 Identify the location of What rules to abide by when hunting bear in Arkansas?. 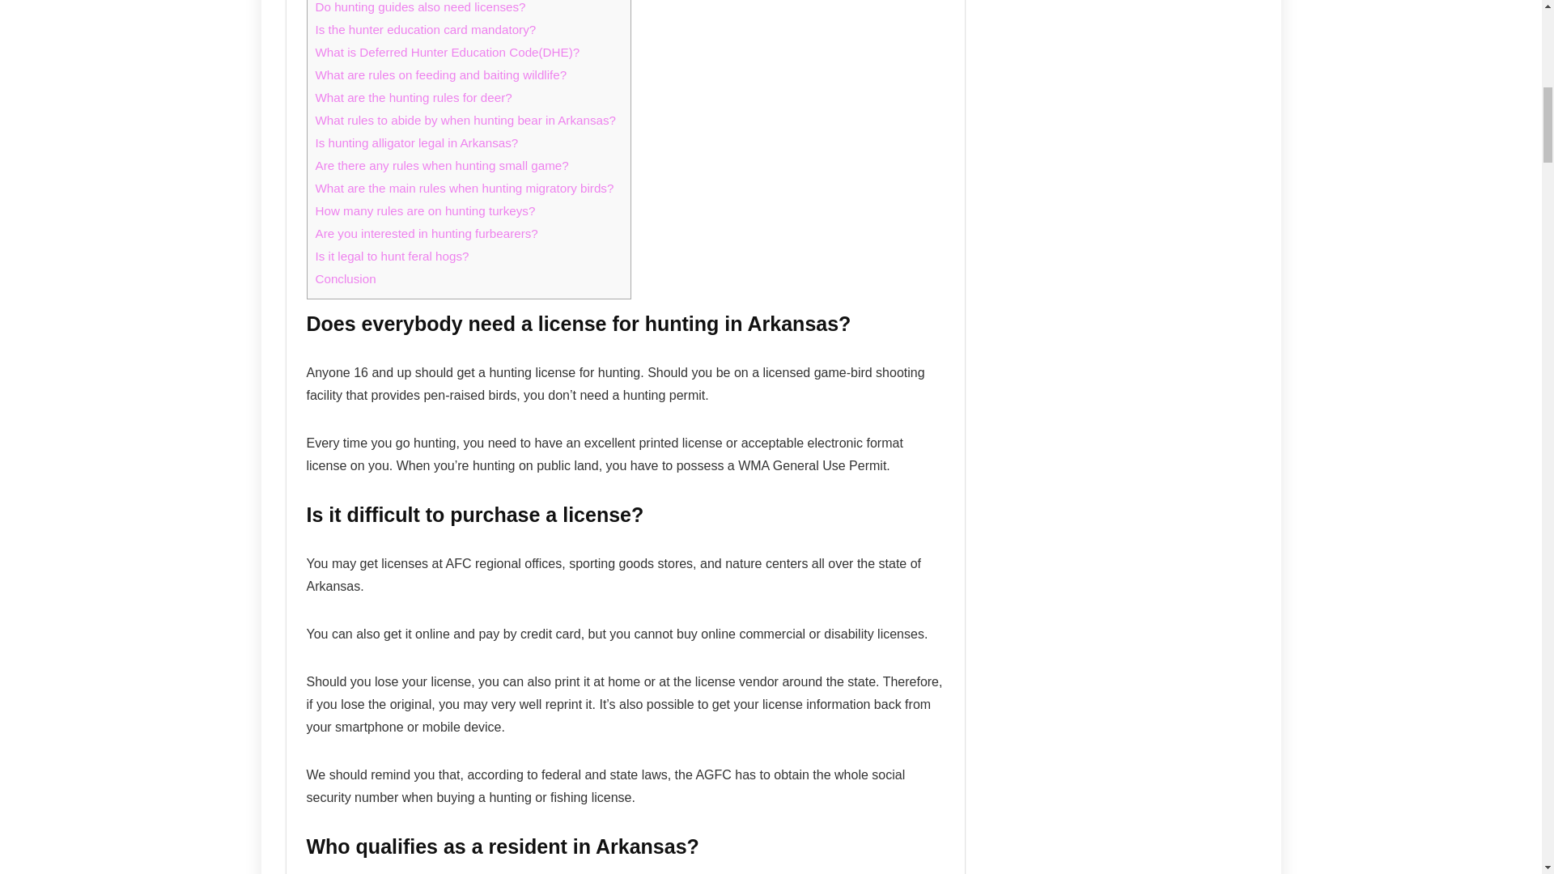
(465, 120).